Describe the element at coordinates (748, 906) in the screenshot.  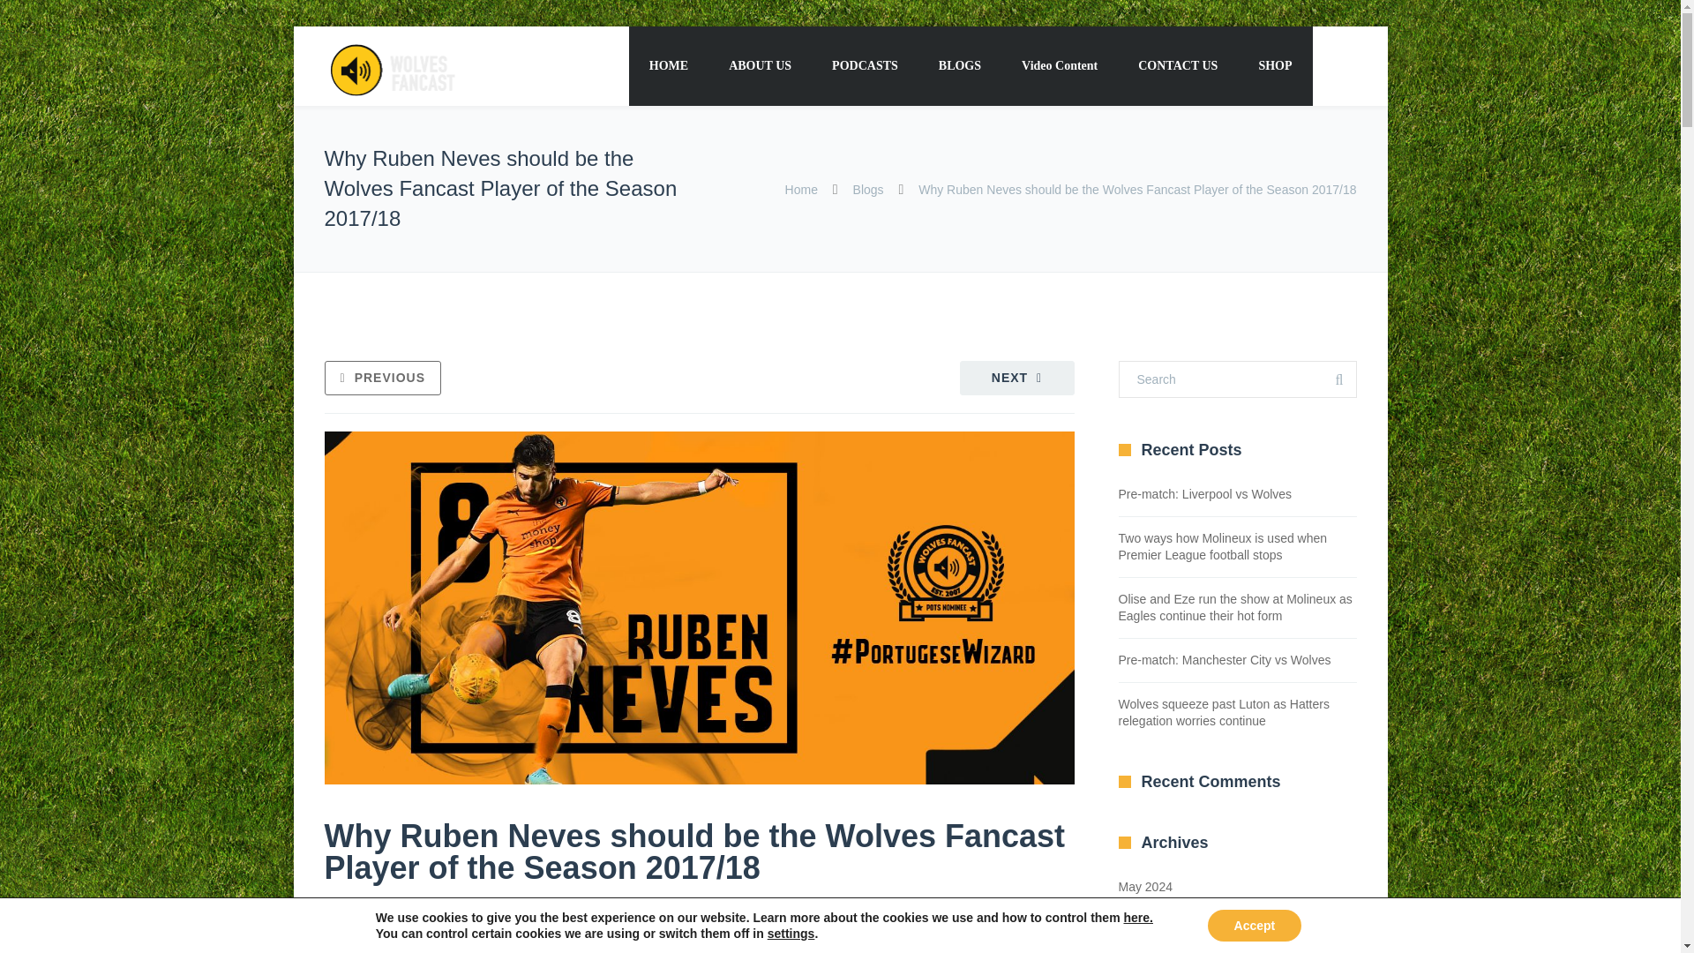
I see `0 ` at that location.